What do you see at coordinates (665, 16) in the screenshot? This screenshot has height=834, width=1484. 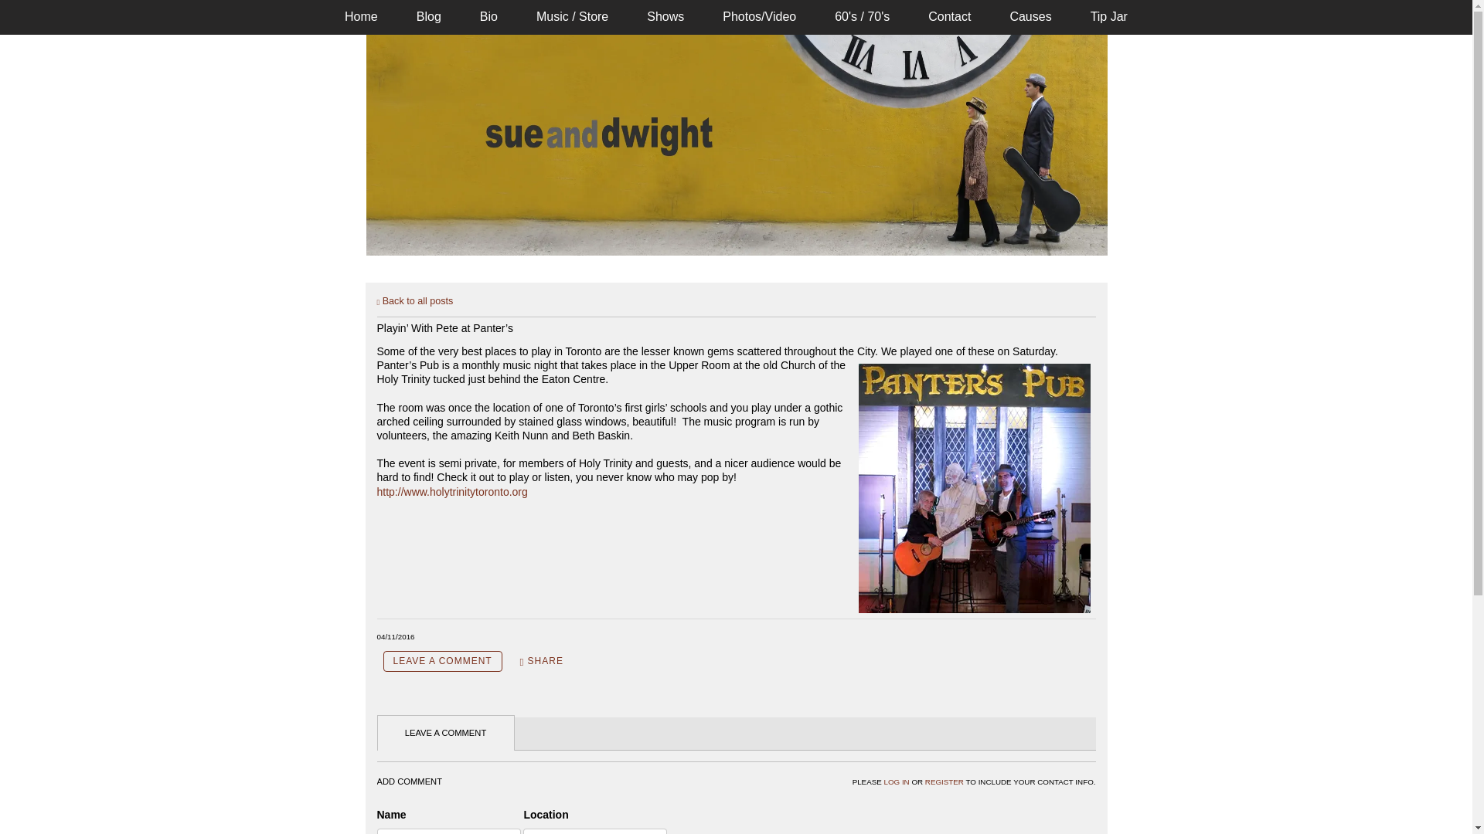 I see `Shows` at bounding box center [665, 16].